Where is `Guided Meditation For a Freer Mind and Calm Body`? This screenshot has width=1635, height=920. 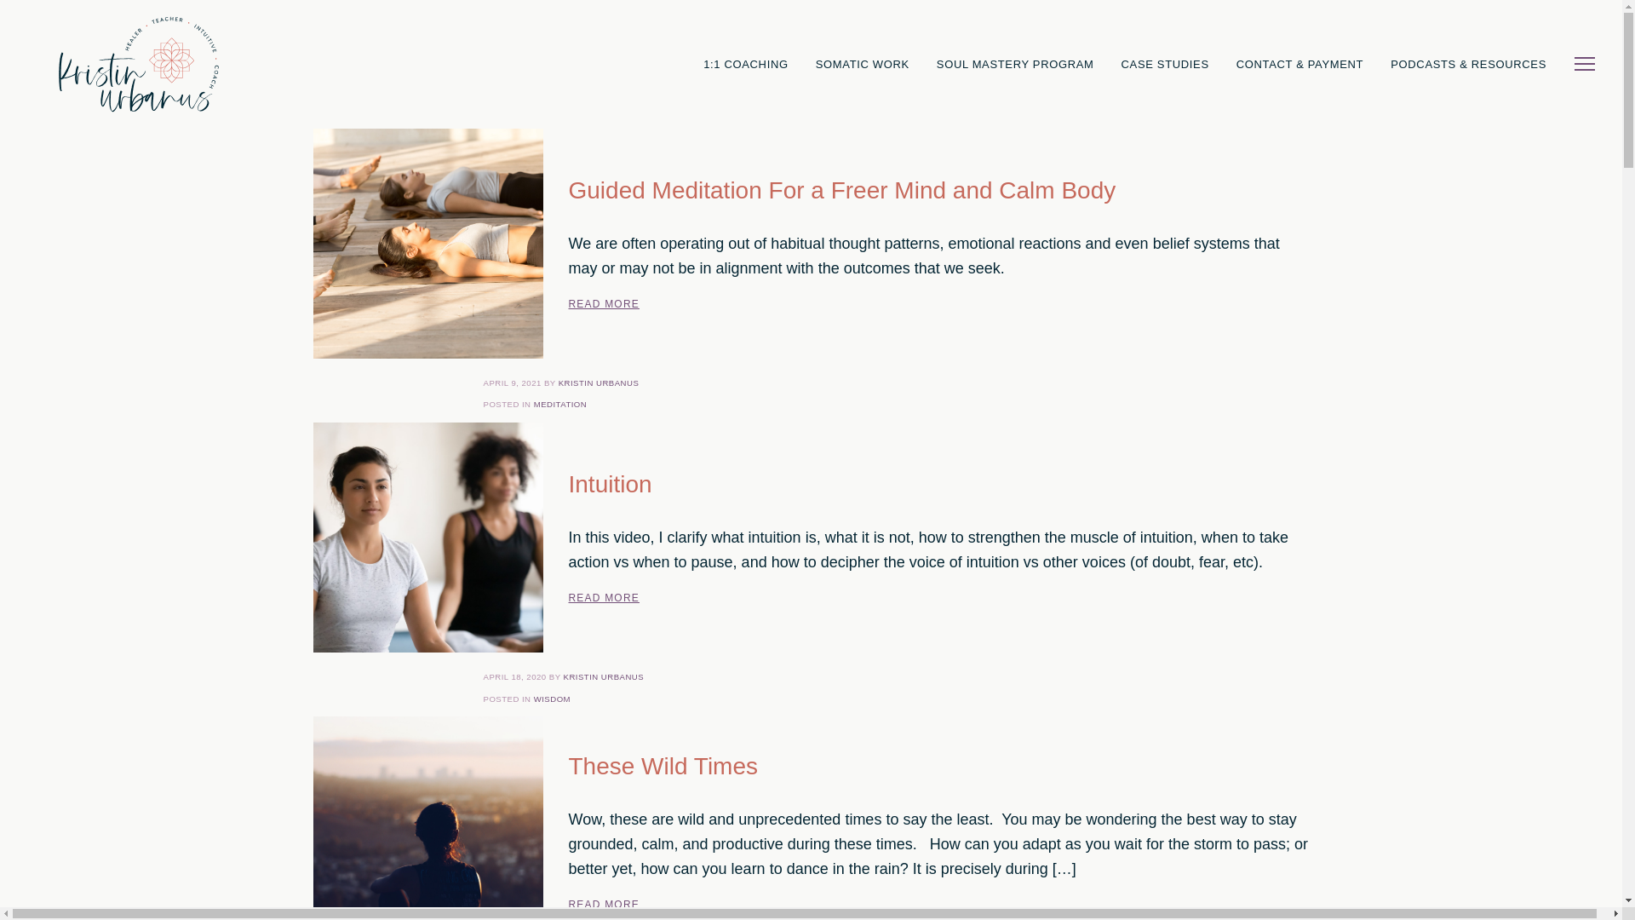 Guided Meditation For a Freer Mind and Calm Body is located at coordinates (938, 191).